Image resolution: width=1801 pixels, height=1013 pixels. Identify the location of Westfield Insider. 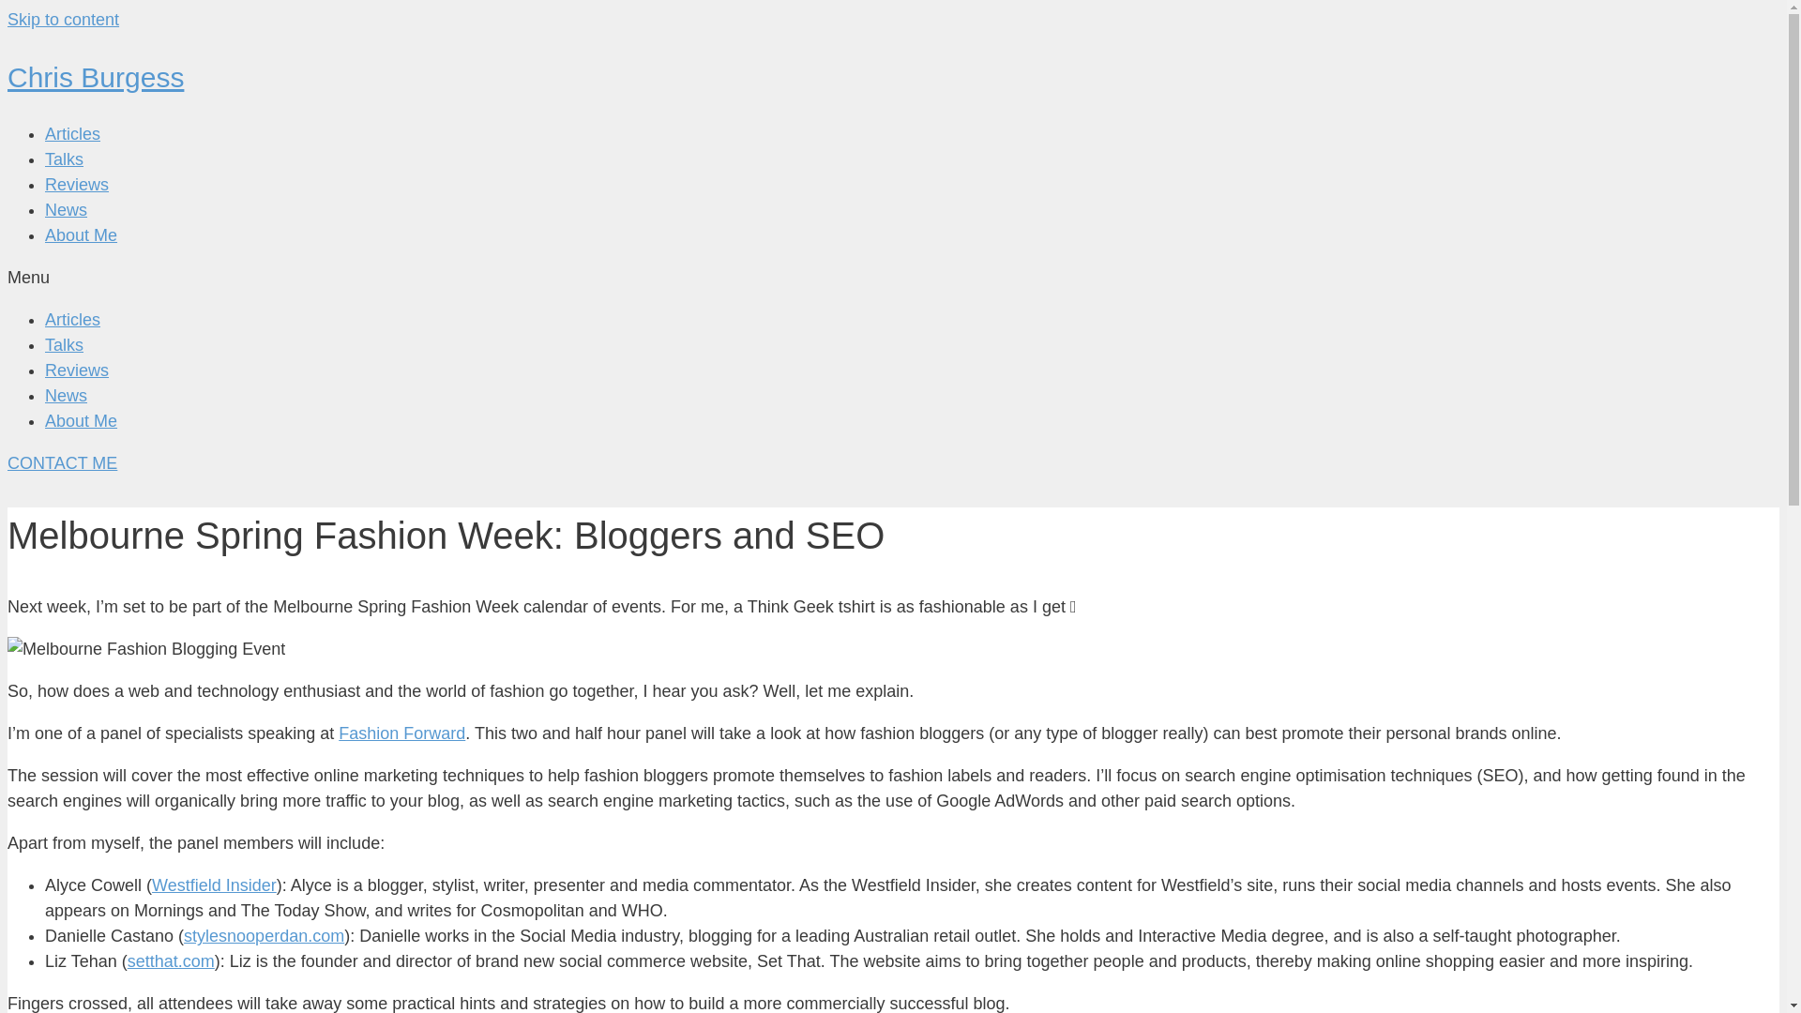
(214, 885).